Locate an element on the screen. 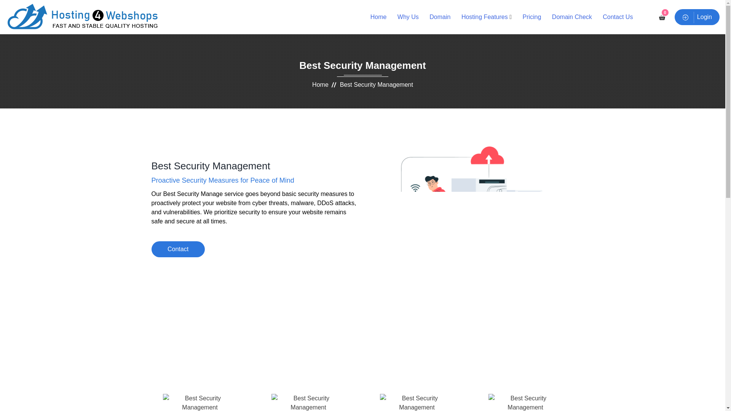  Login is located at coordinates (697, 17).